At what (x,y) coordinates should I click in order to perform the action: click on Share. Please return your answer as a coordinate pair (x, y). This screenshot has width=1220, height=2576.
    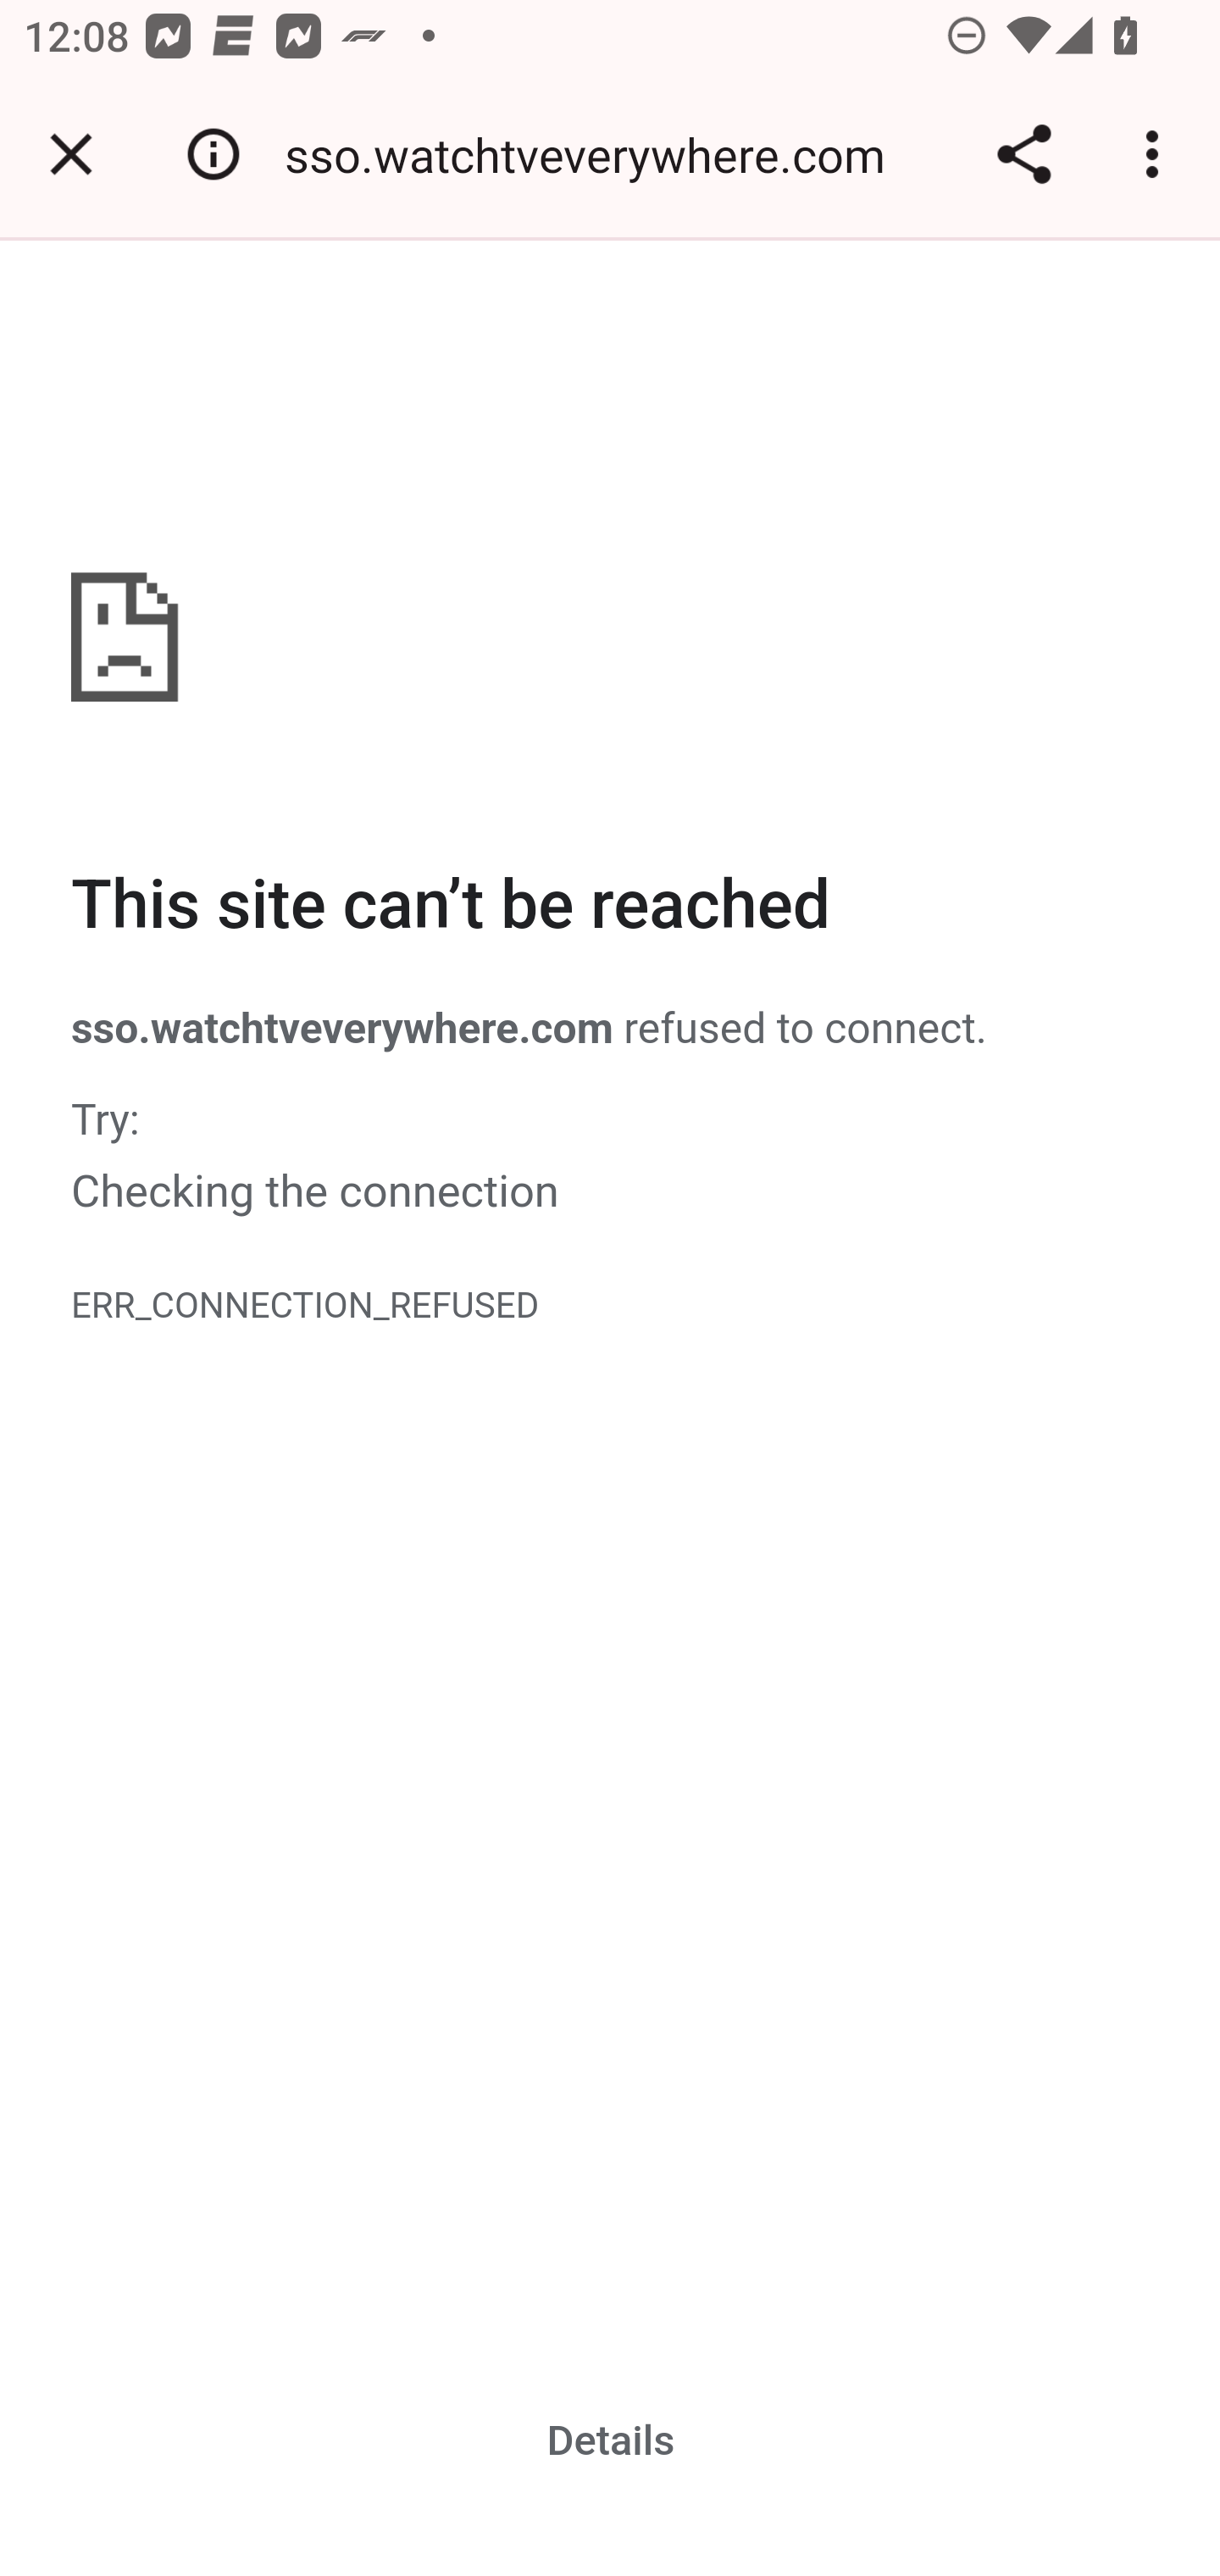
    Looking at the image, I should click on (1023, 154).